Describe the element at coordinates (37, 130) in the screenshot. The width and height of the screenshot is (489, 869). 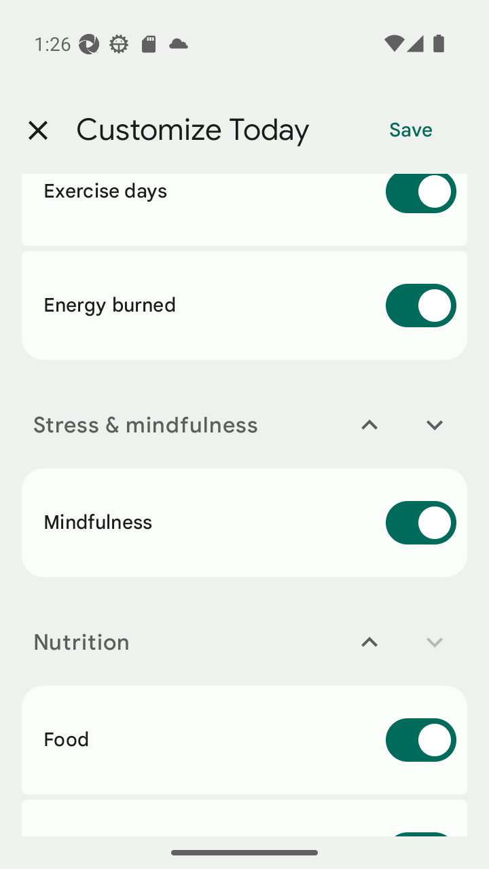
I see `Close` at that location.